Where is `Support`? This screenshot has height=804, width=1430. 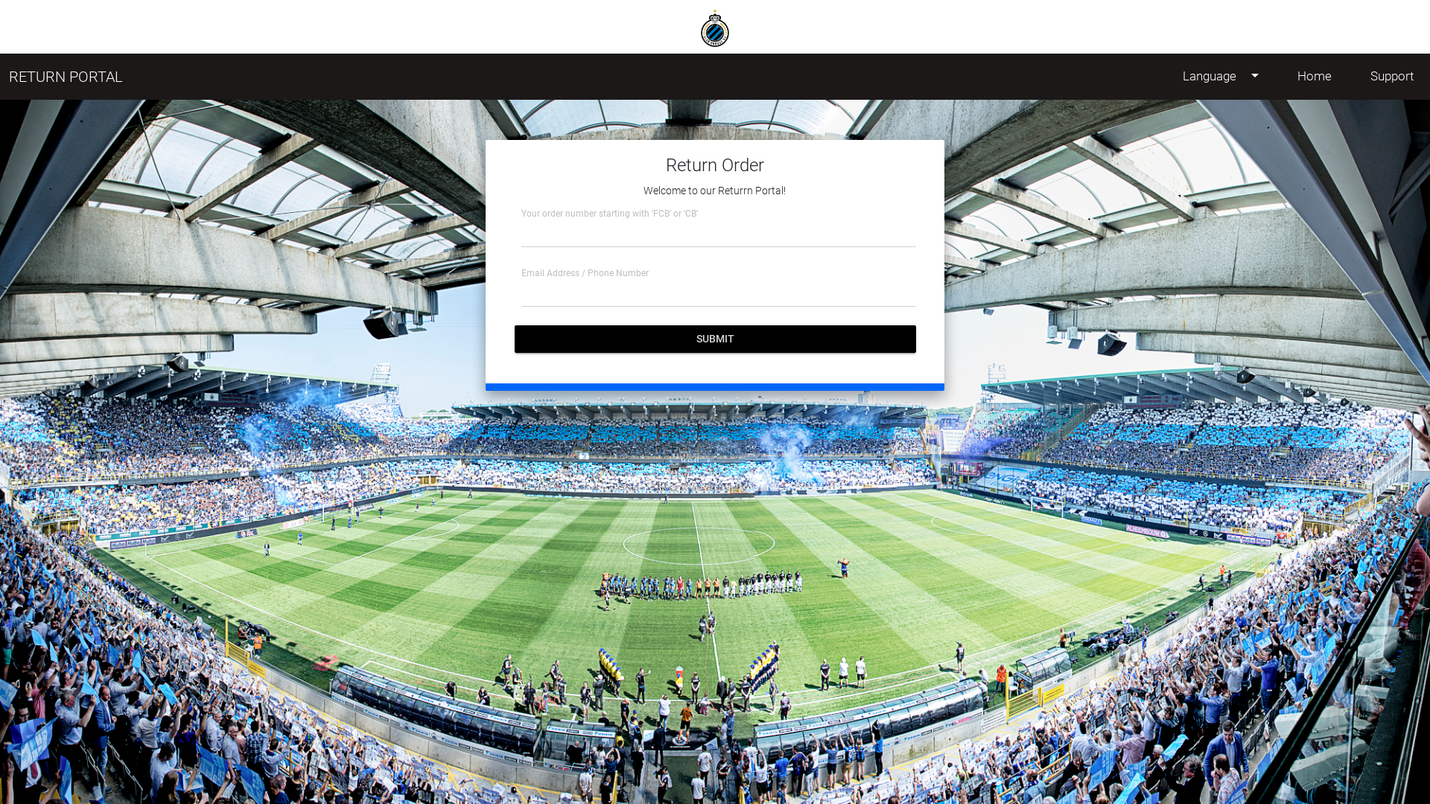
Support is located at coordinates (1392, 76).